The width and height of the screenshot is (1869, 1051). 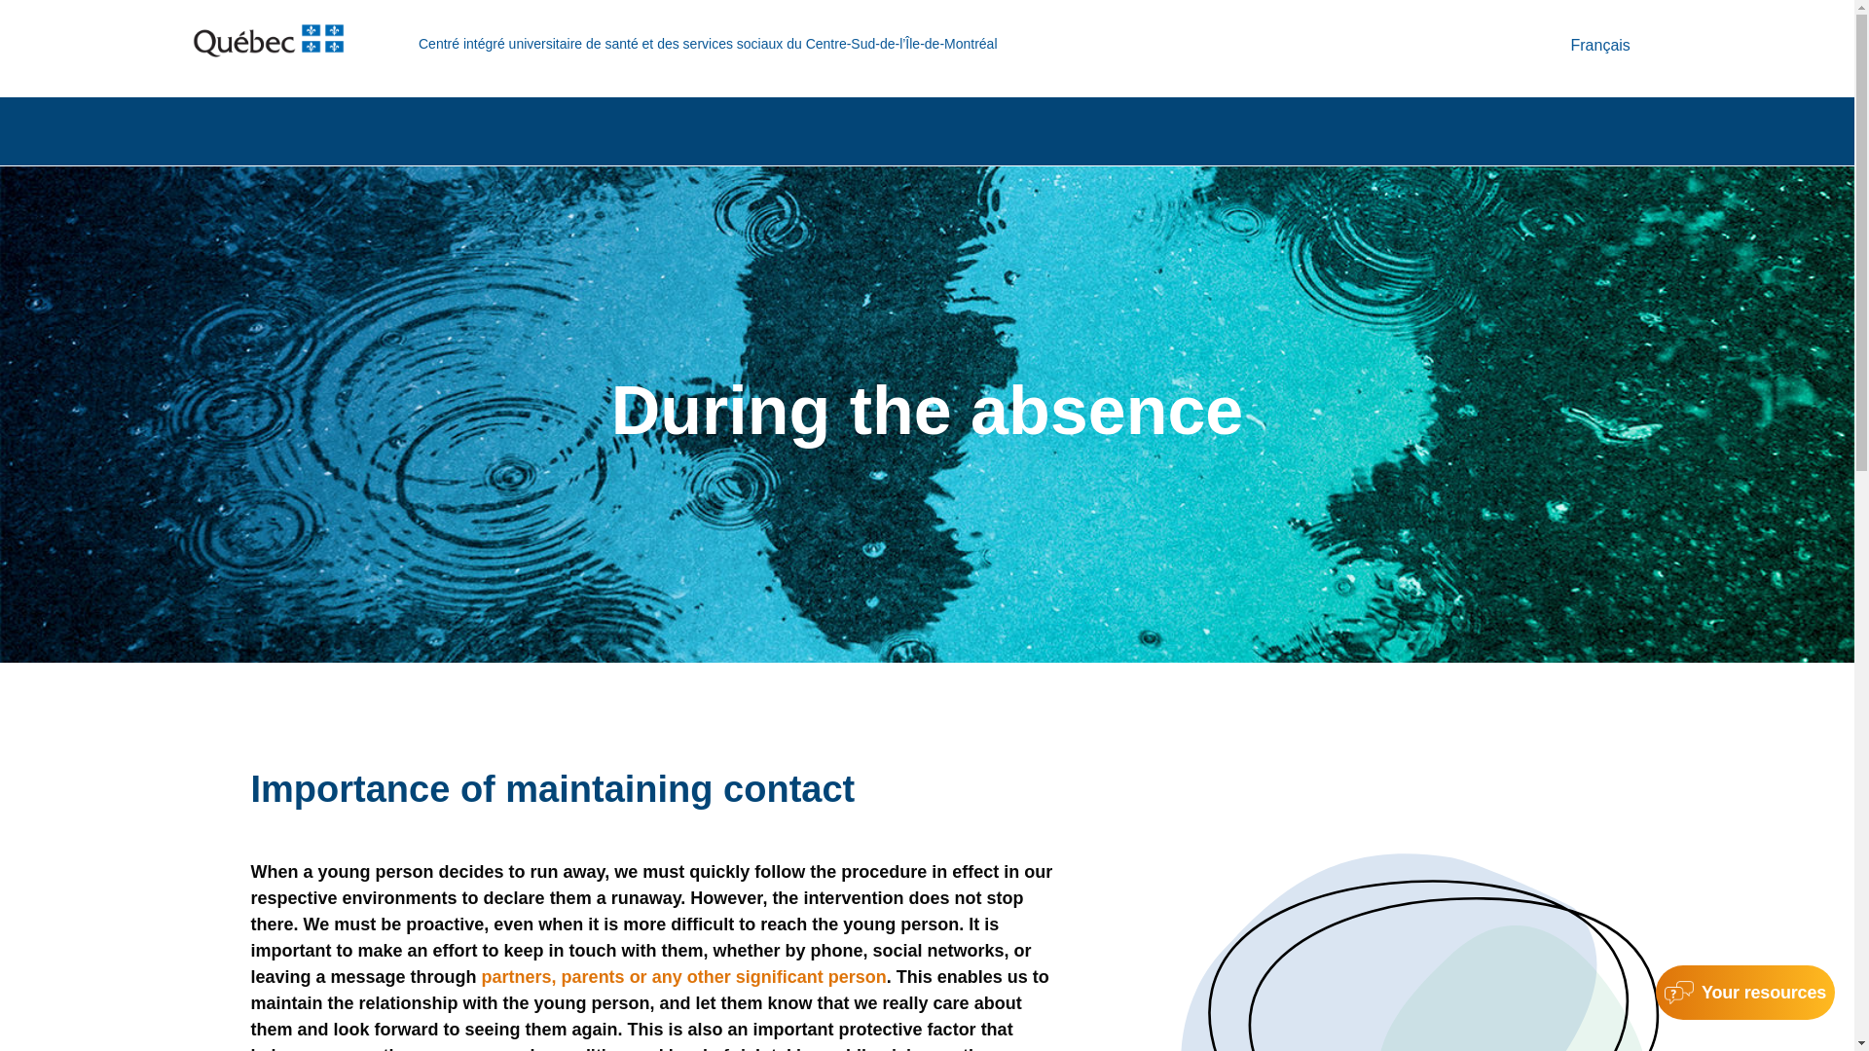 What do you see at coordinates (268, 41) in the screenshot?
I see `Logo-Quebec` at bounding box center [268, 41].